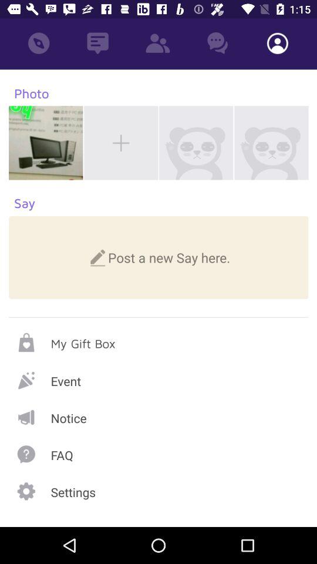 The image size is (317, 564). What do you see at coordinates (158, 342) in the screenshot?
I see `go to my gift box page` at bounding box center [158, 342].